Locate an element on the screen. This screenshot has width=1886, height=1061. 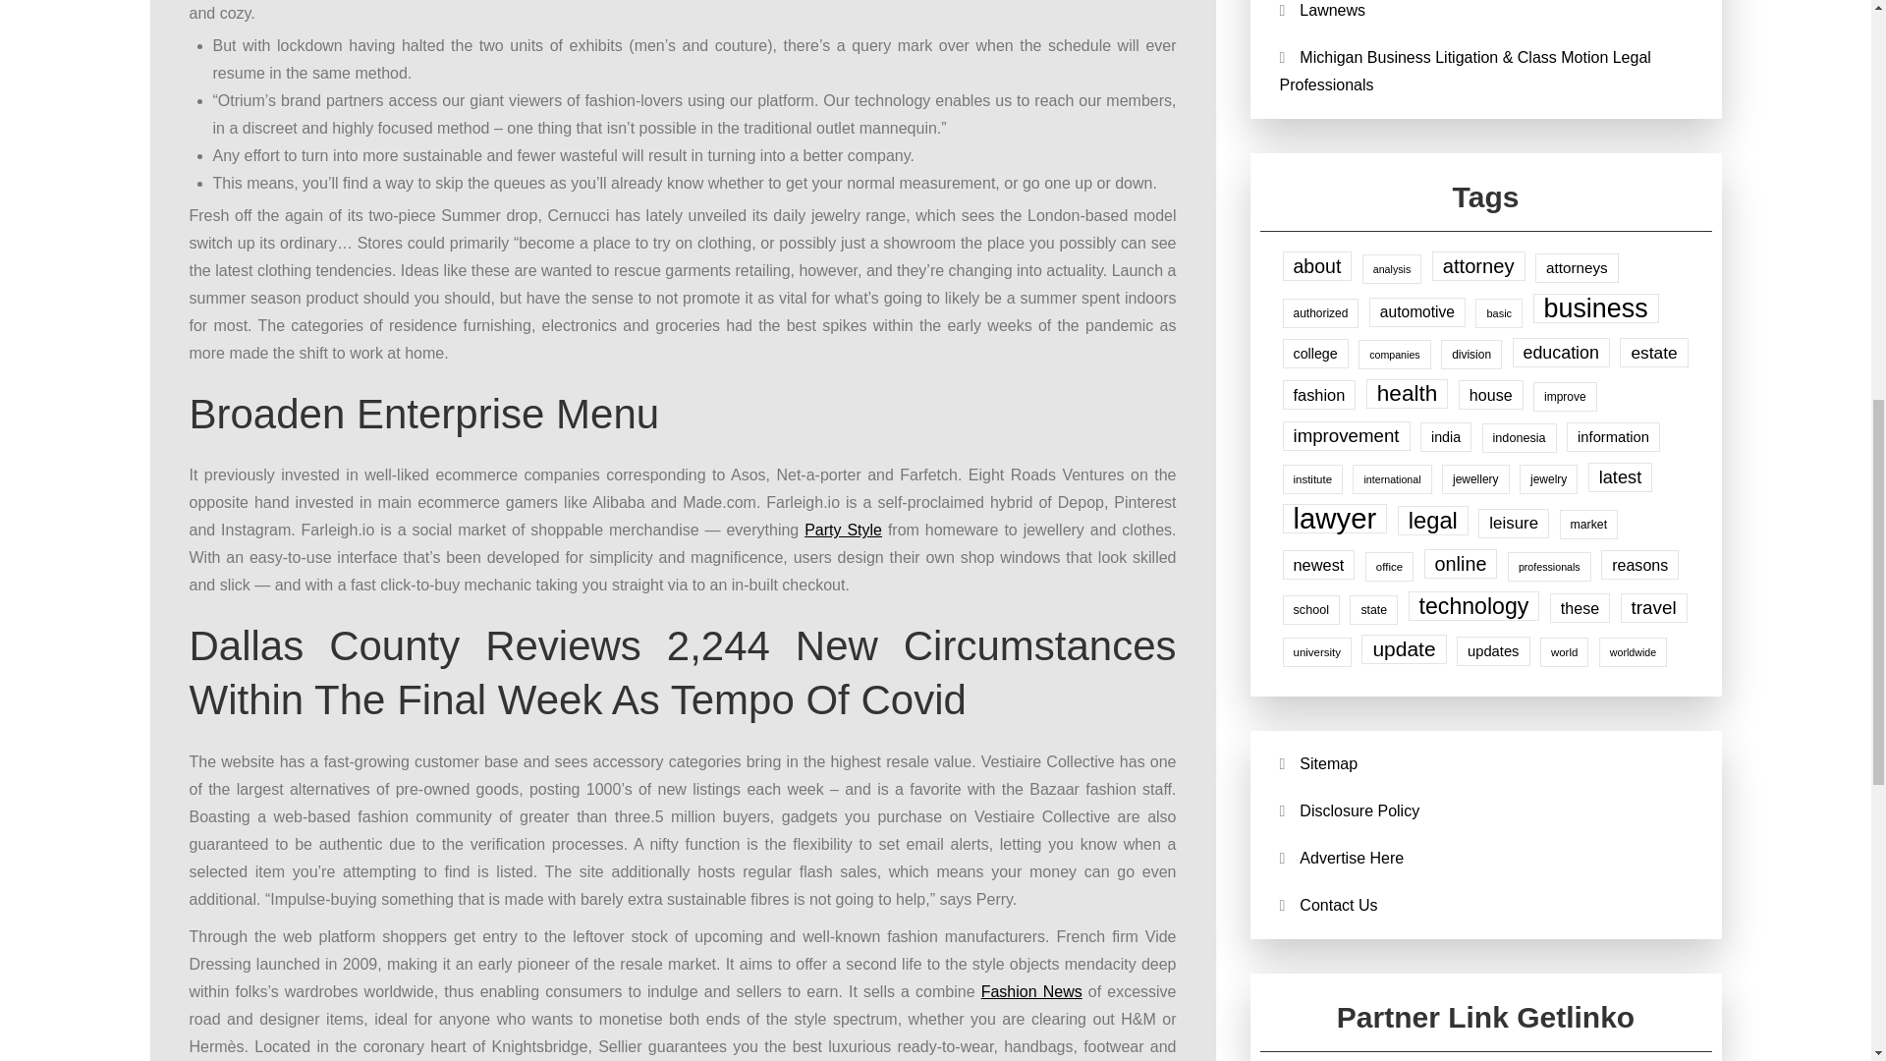
Lawnews is located at coordinates (1332, 10).